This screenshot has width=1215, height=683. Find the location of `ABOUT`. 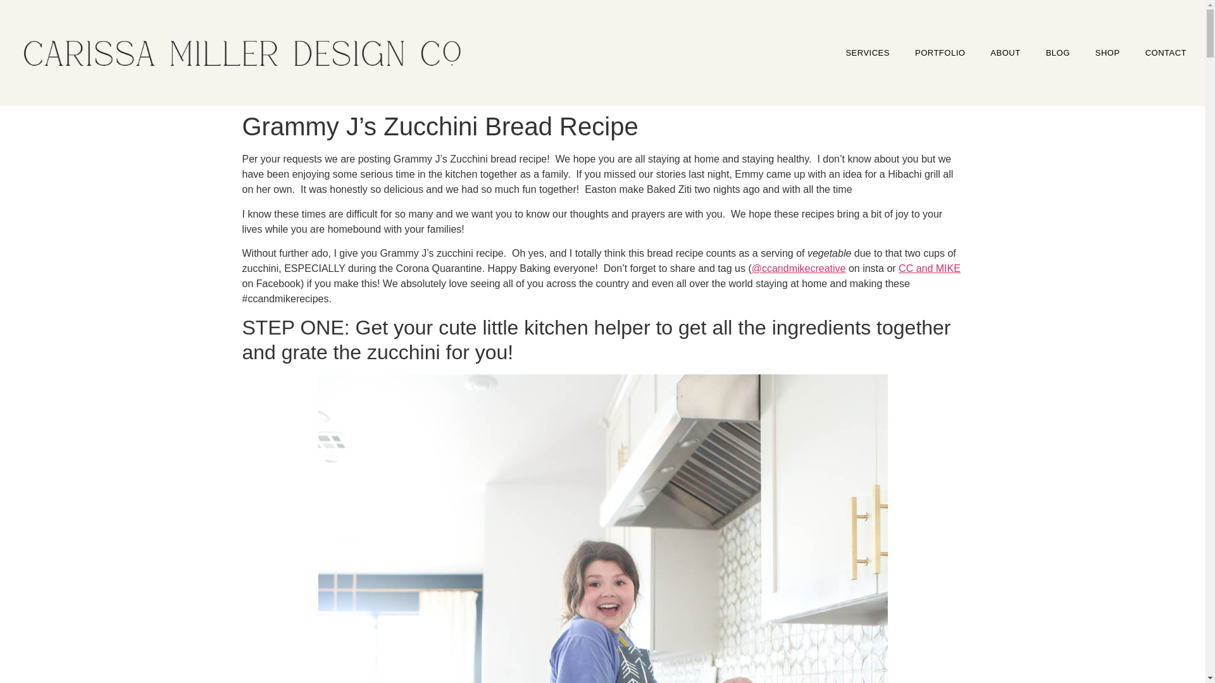

ABOUT is located at coordinates (1005, 52).